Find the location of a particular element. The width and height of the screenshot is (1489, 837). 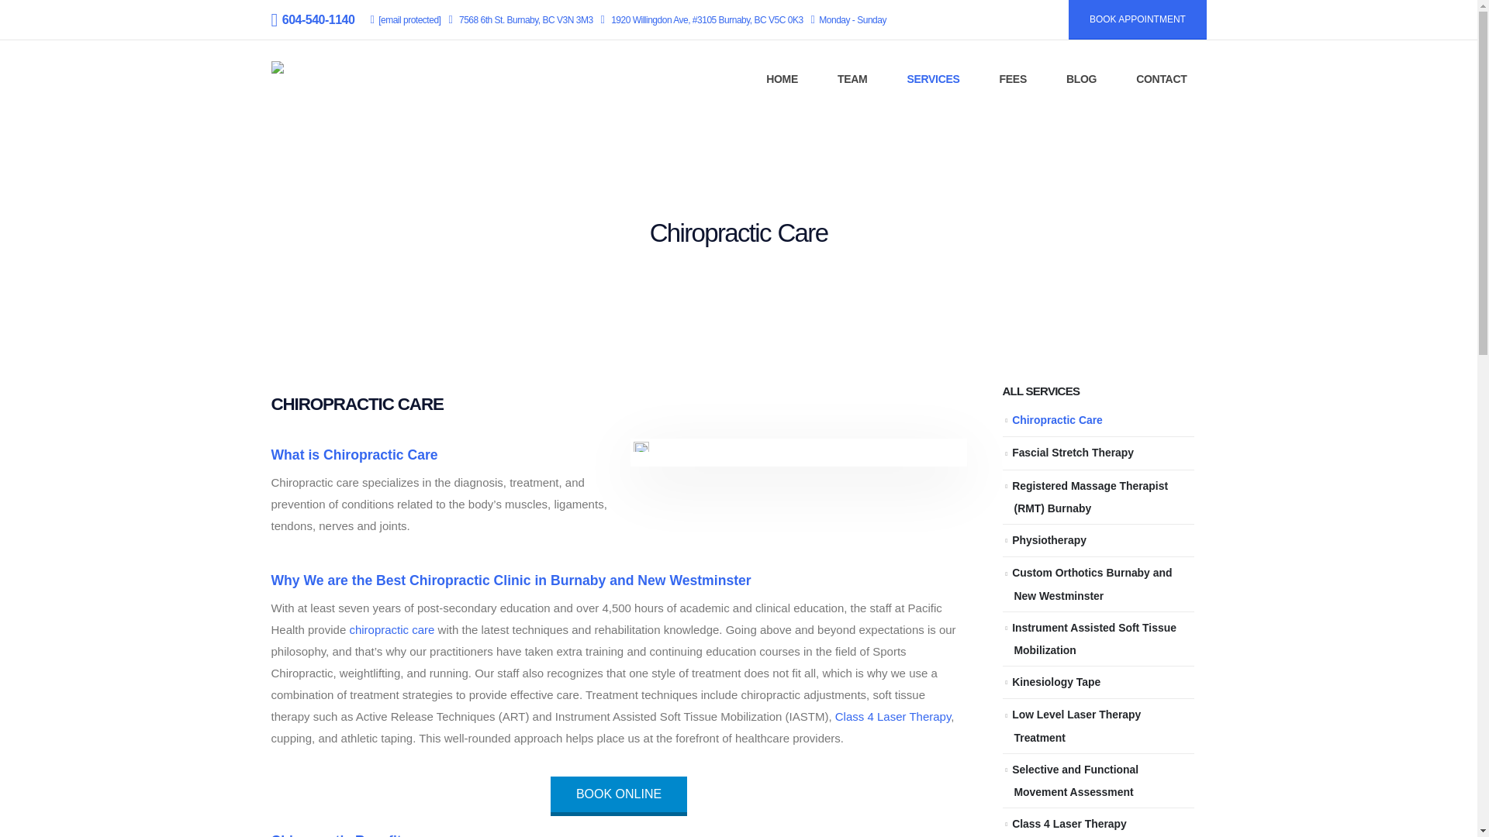

604-540-1140 is located at coordinates (316, 20).